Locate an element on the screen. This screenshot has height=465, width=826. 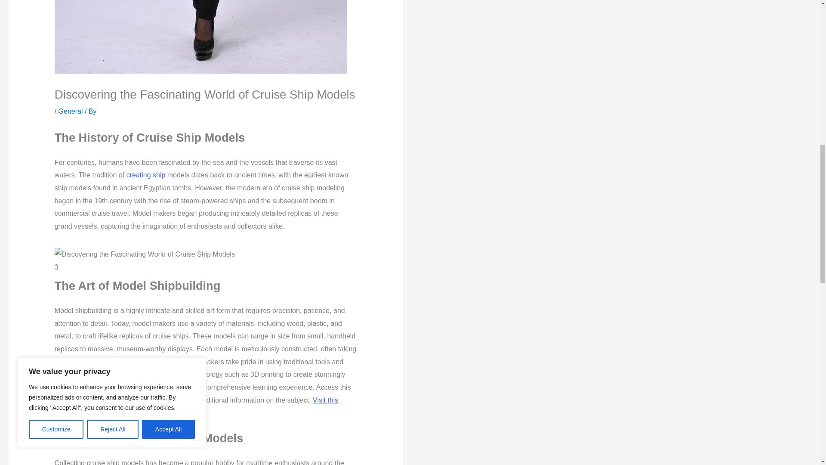
creating ship is located at coordinates (146, 175).